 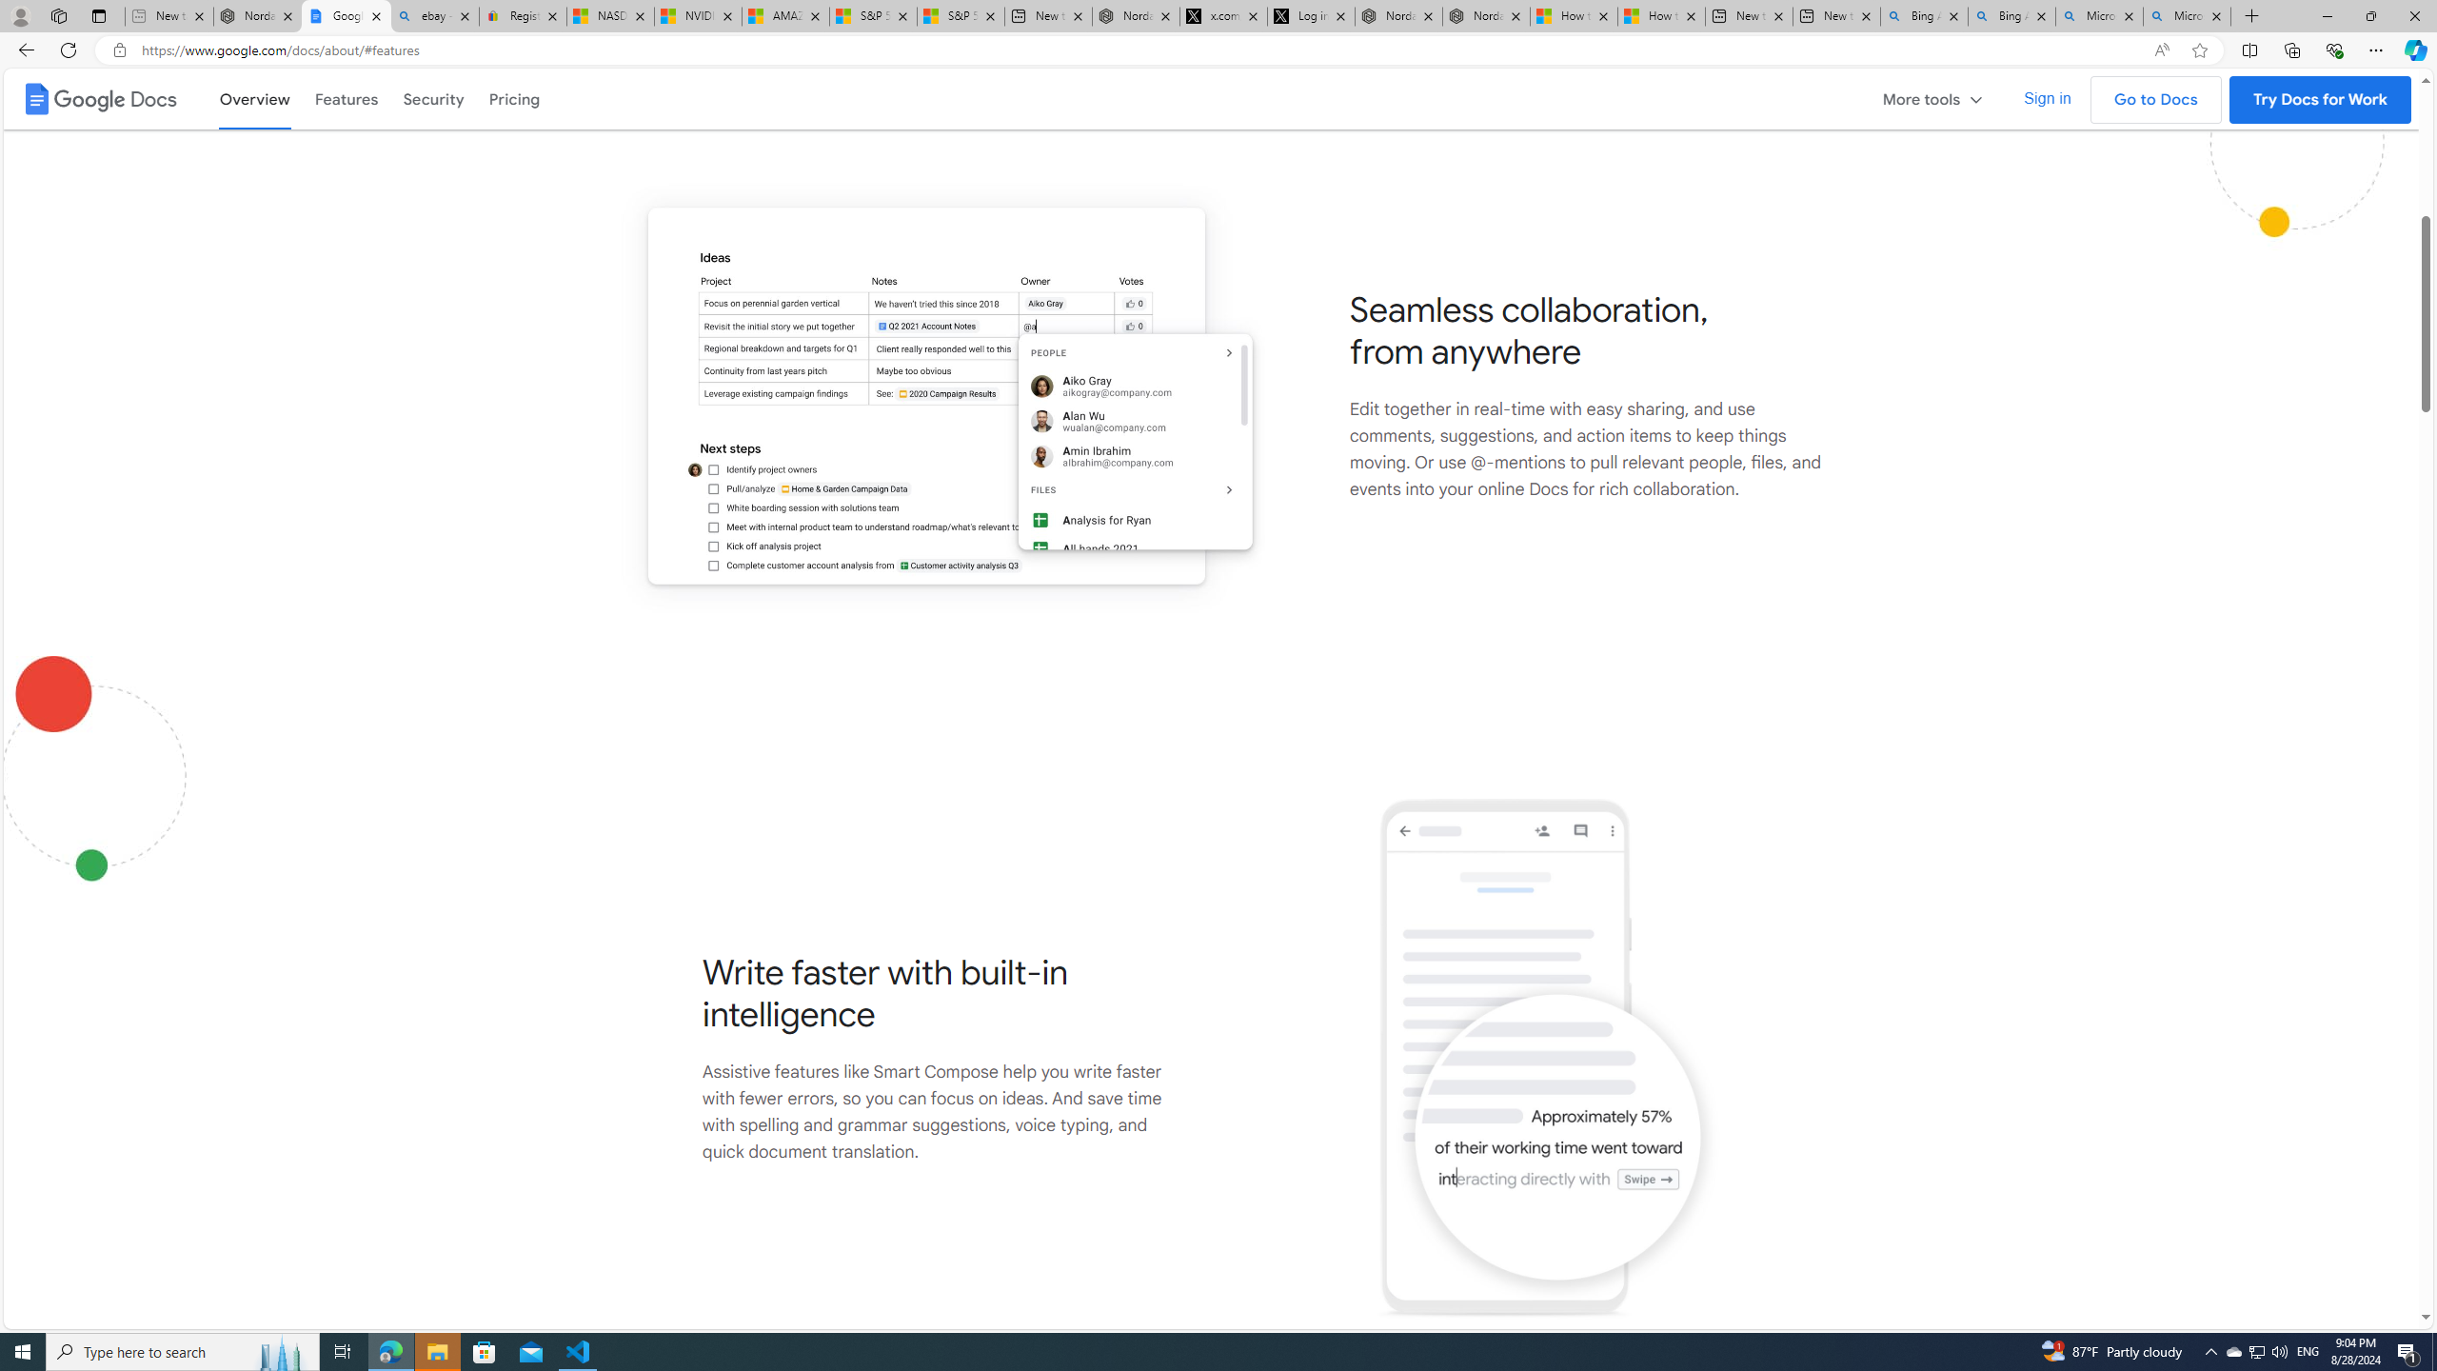 What do you see at coordinates (2011, 16) in the screenshot?
I see `Bing AI - Search` at bounding box center [2011, 16].